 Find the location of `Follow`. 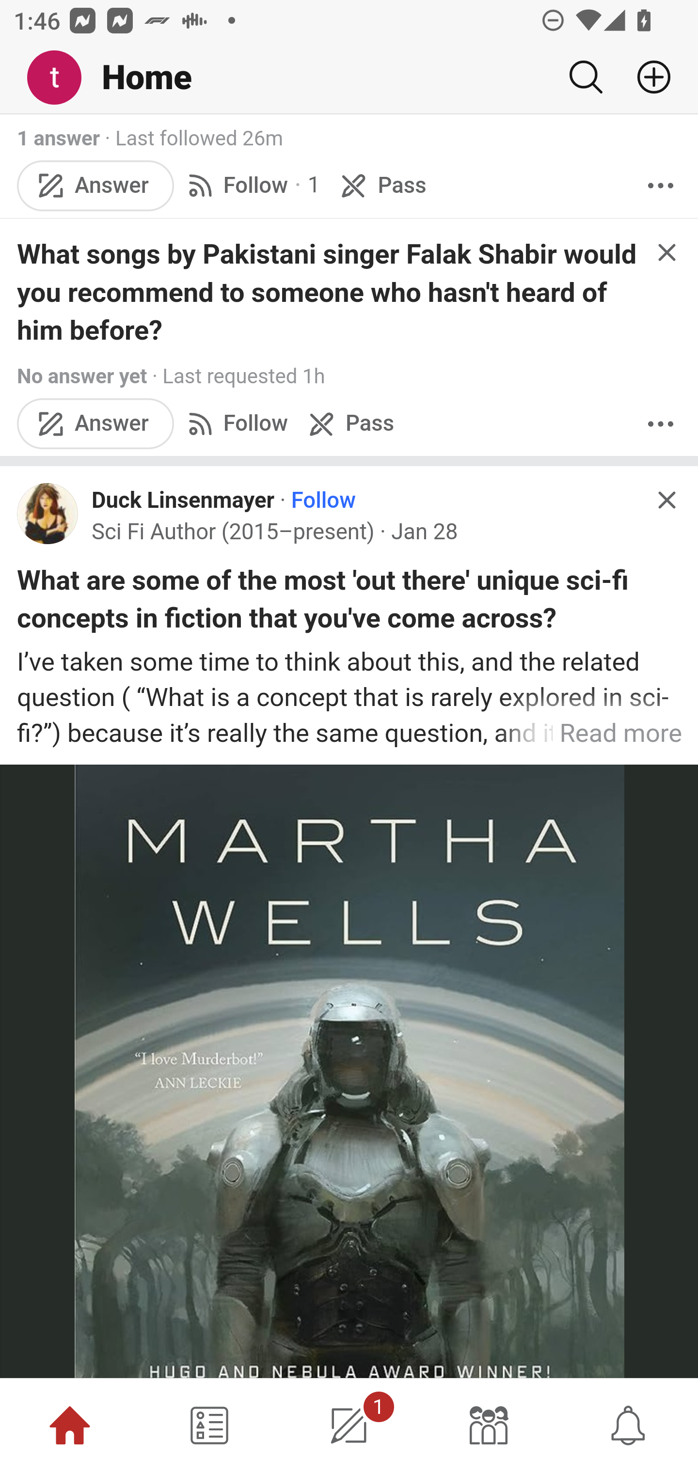

Follow is located at coordinates (235, 425).